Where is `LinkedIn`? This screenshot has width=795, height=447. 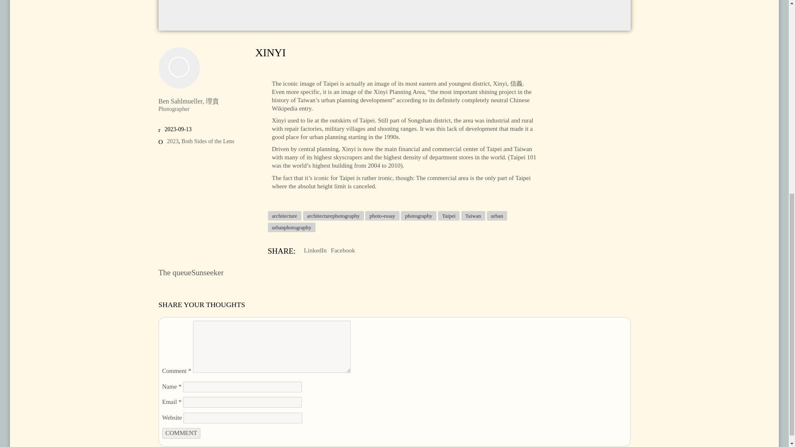
LinkedIn is located at coordinates (315, 251).